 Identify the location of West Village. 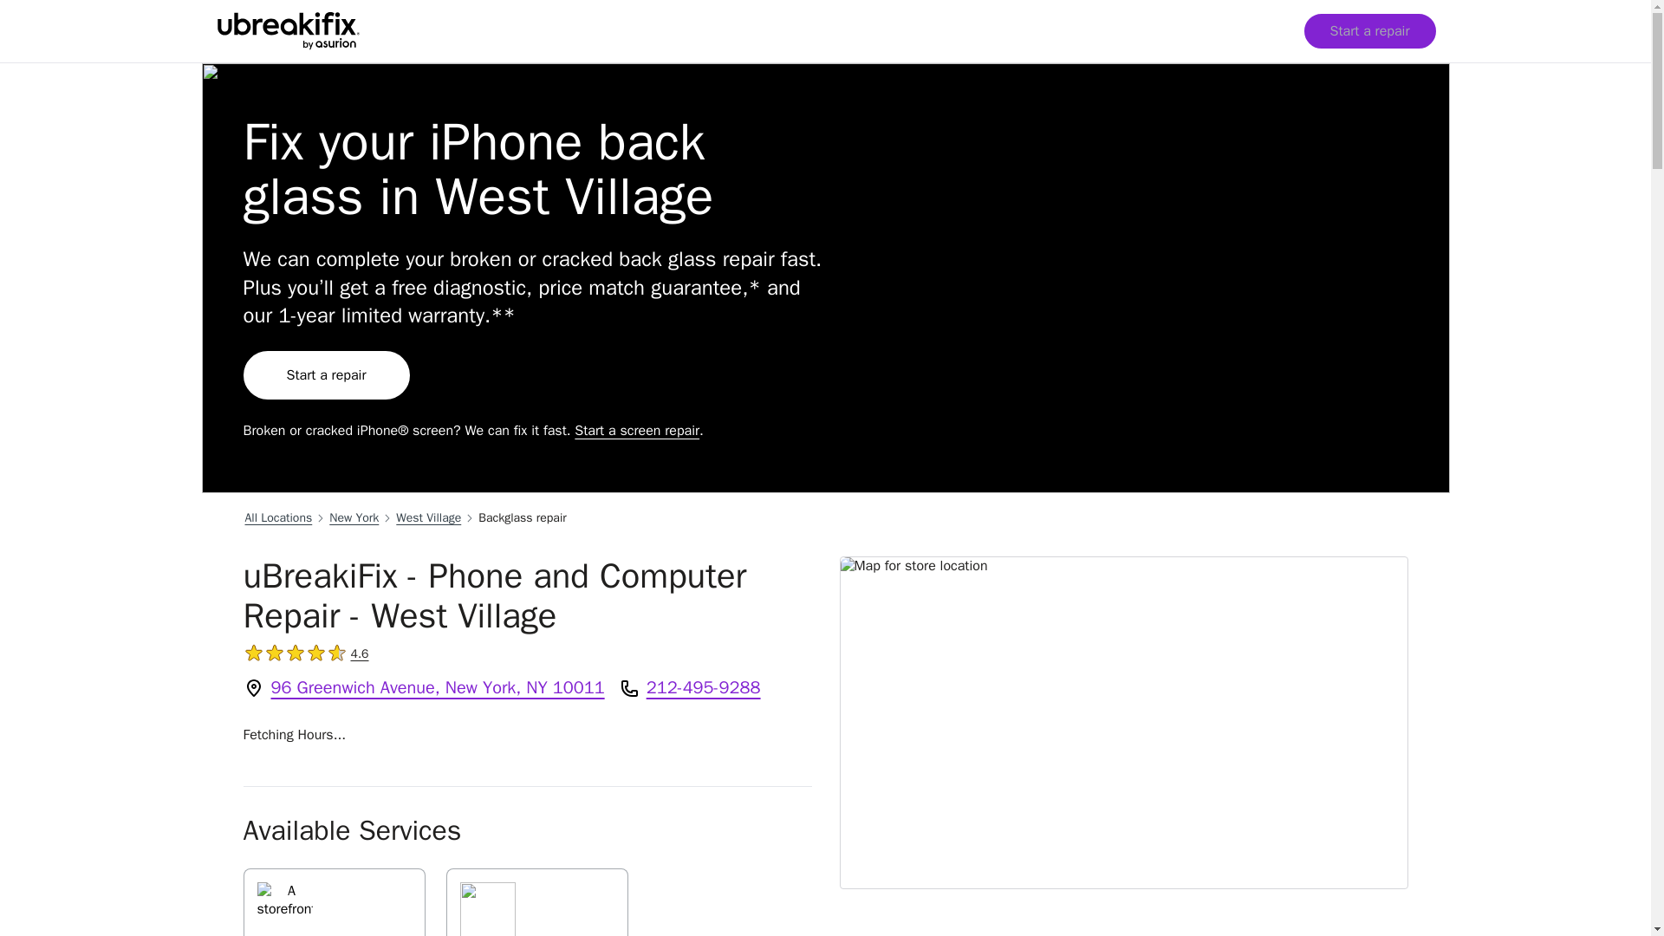
(333, 902).